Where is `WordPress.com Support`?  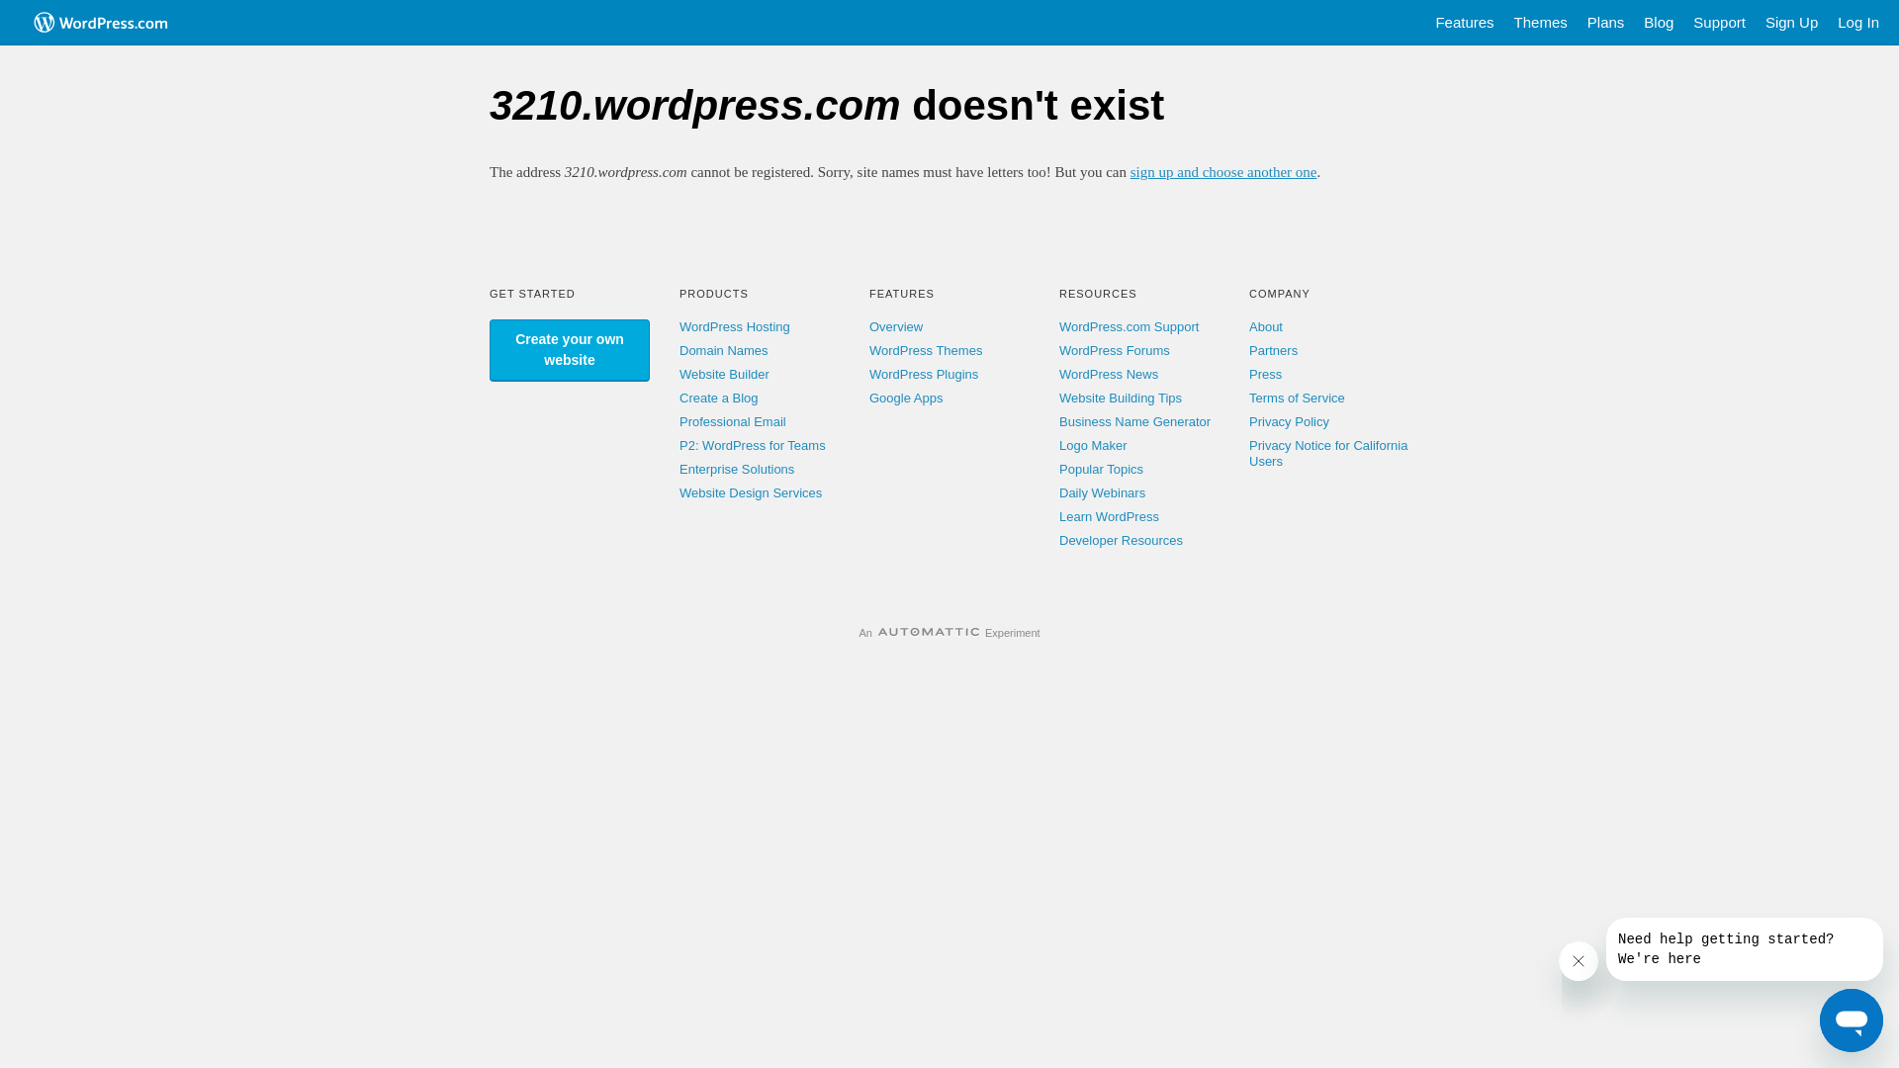
WordPress.com Support is located at coordinates (1130, 326).